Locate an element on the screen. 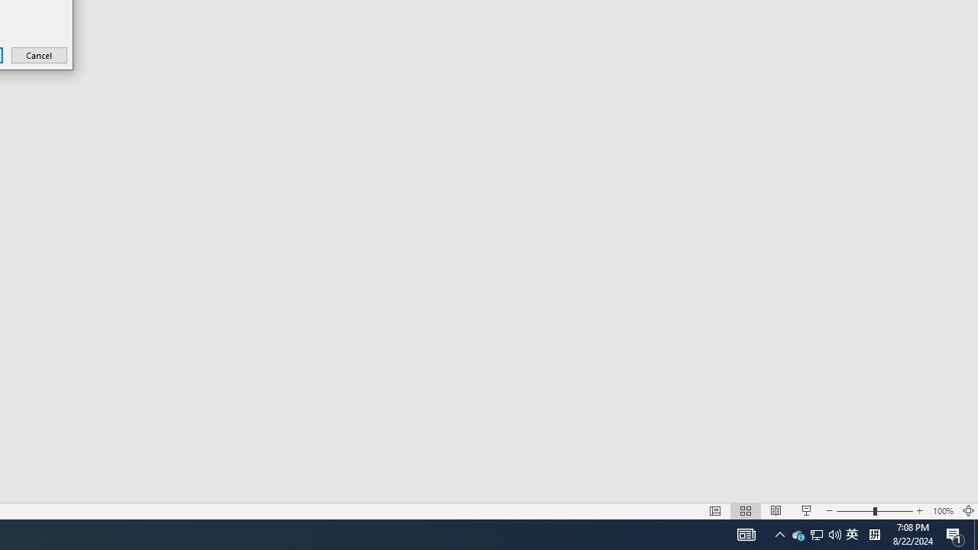  Cancel is located at coordinates (40, 55).